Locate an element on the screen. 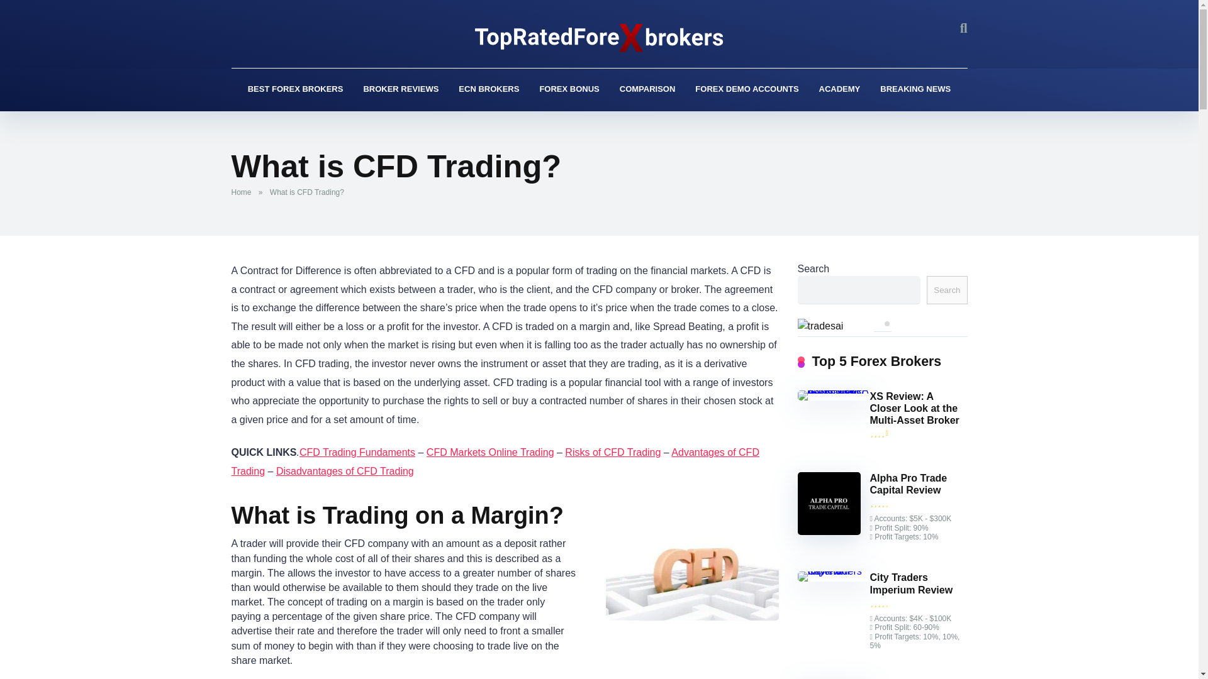  Home is located at coordinates (244, 192).